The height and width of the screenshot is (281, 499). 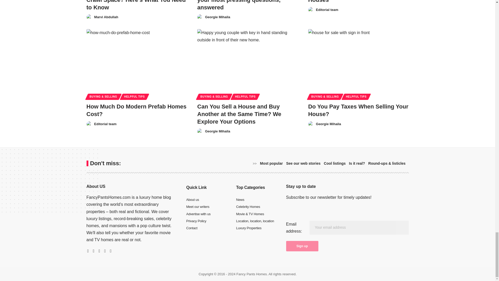 I want to click on How Much Do Modern Prefab Homes Cost?, so click(x=136, y=59).